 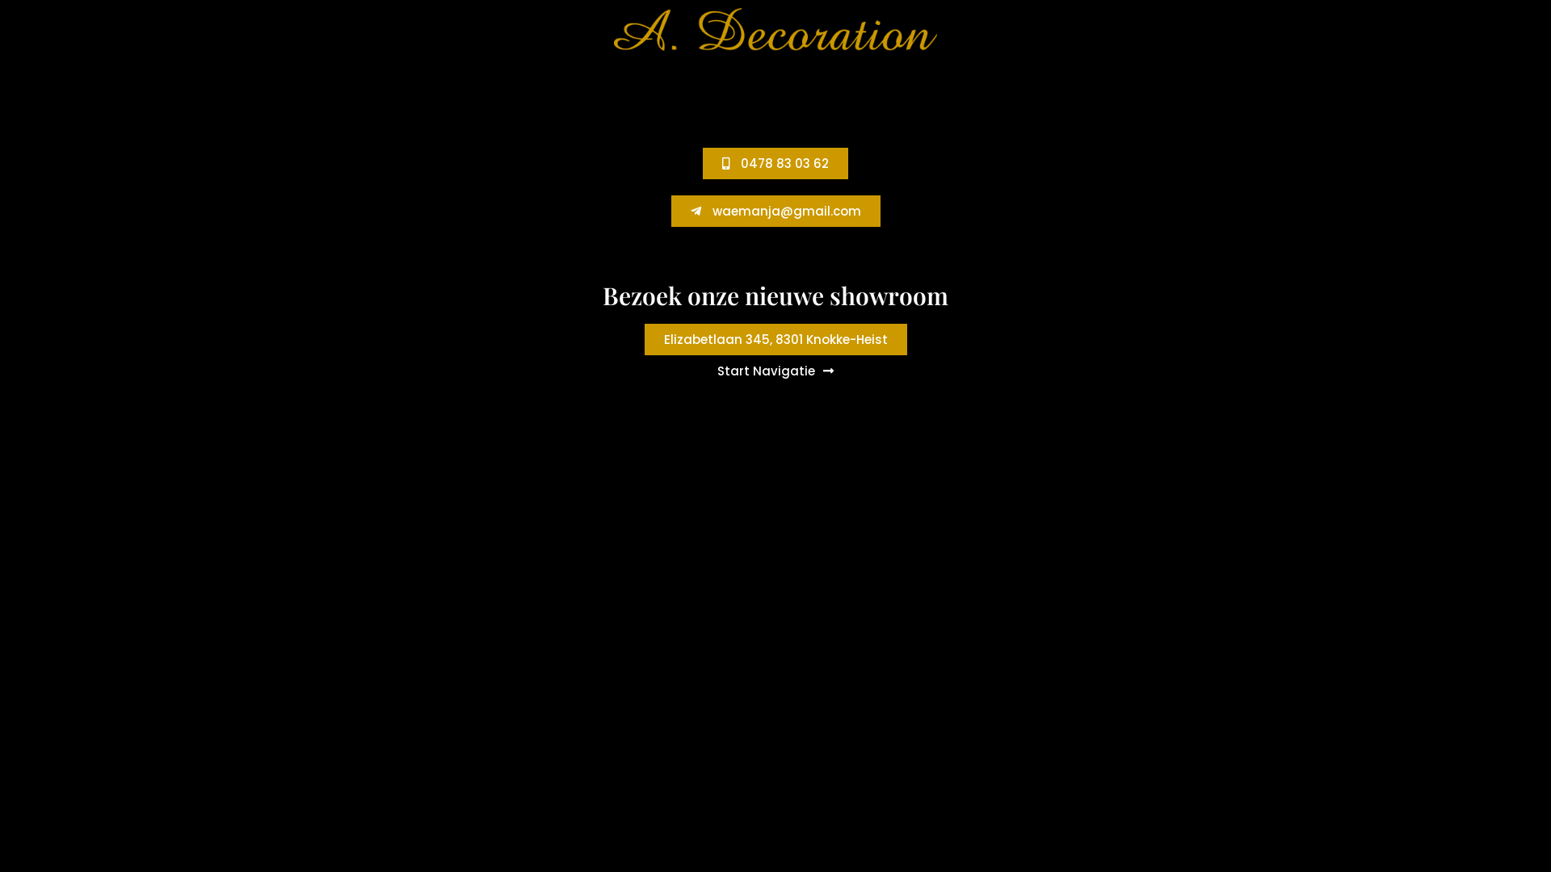 What do you see at coordinates (775, 163) in the screenshot?
I see `0478 83 03 62` at bounding box center [775, 163].